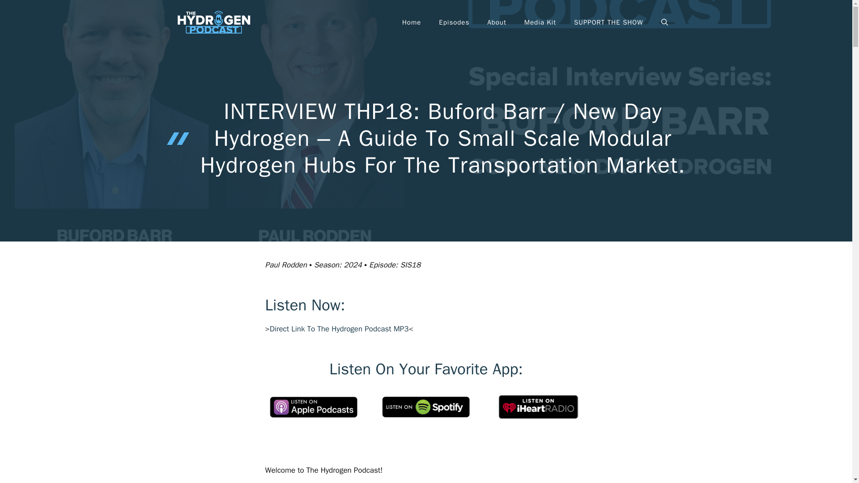  Describe the element at coordinates (454, 22) in the screenshot. I see `Episodes` at that location.